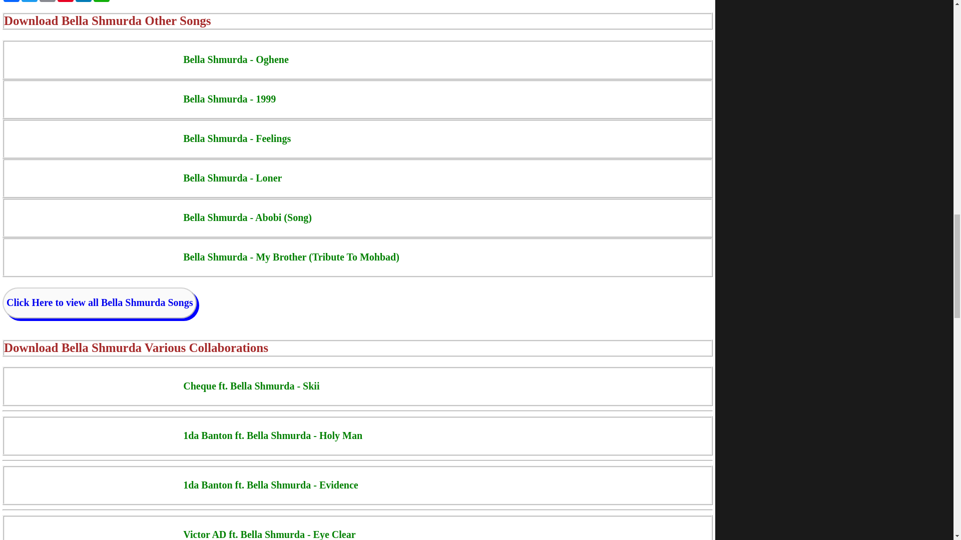 This screenshot has height=540, width=961. Describe the element at coordinates (83, 1) in the screenshot. I see `LinkedIn` at that location.